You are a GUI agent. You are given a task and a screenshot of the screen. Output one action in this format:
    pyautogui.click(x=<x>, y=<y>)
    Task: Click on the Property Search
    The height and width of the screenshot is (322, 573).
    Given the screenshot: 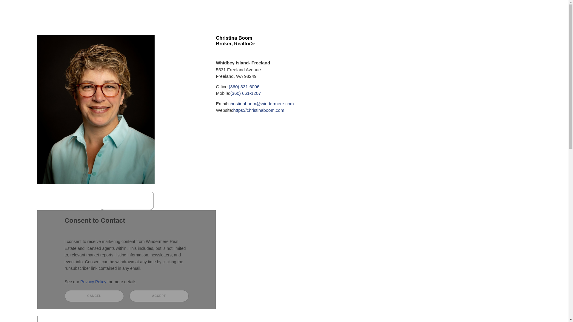 What is the action you would take?
    pyautogui.click(x=118, y=30)
    